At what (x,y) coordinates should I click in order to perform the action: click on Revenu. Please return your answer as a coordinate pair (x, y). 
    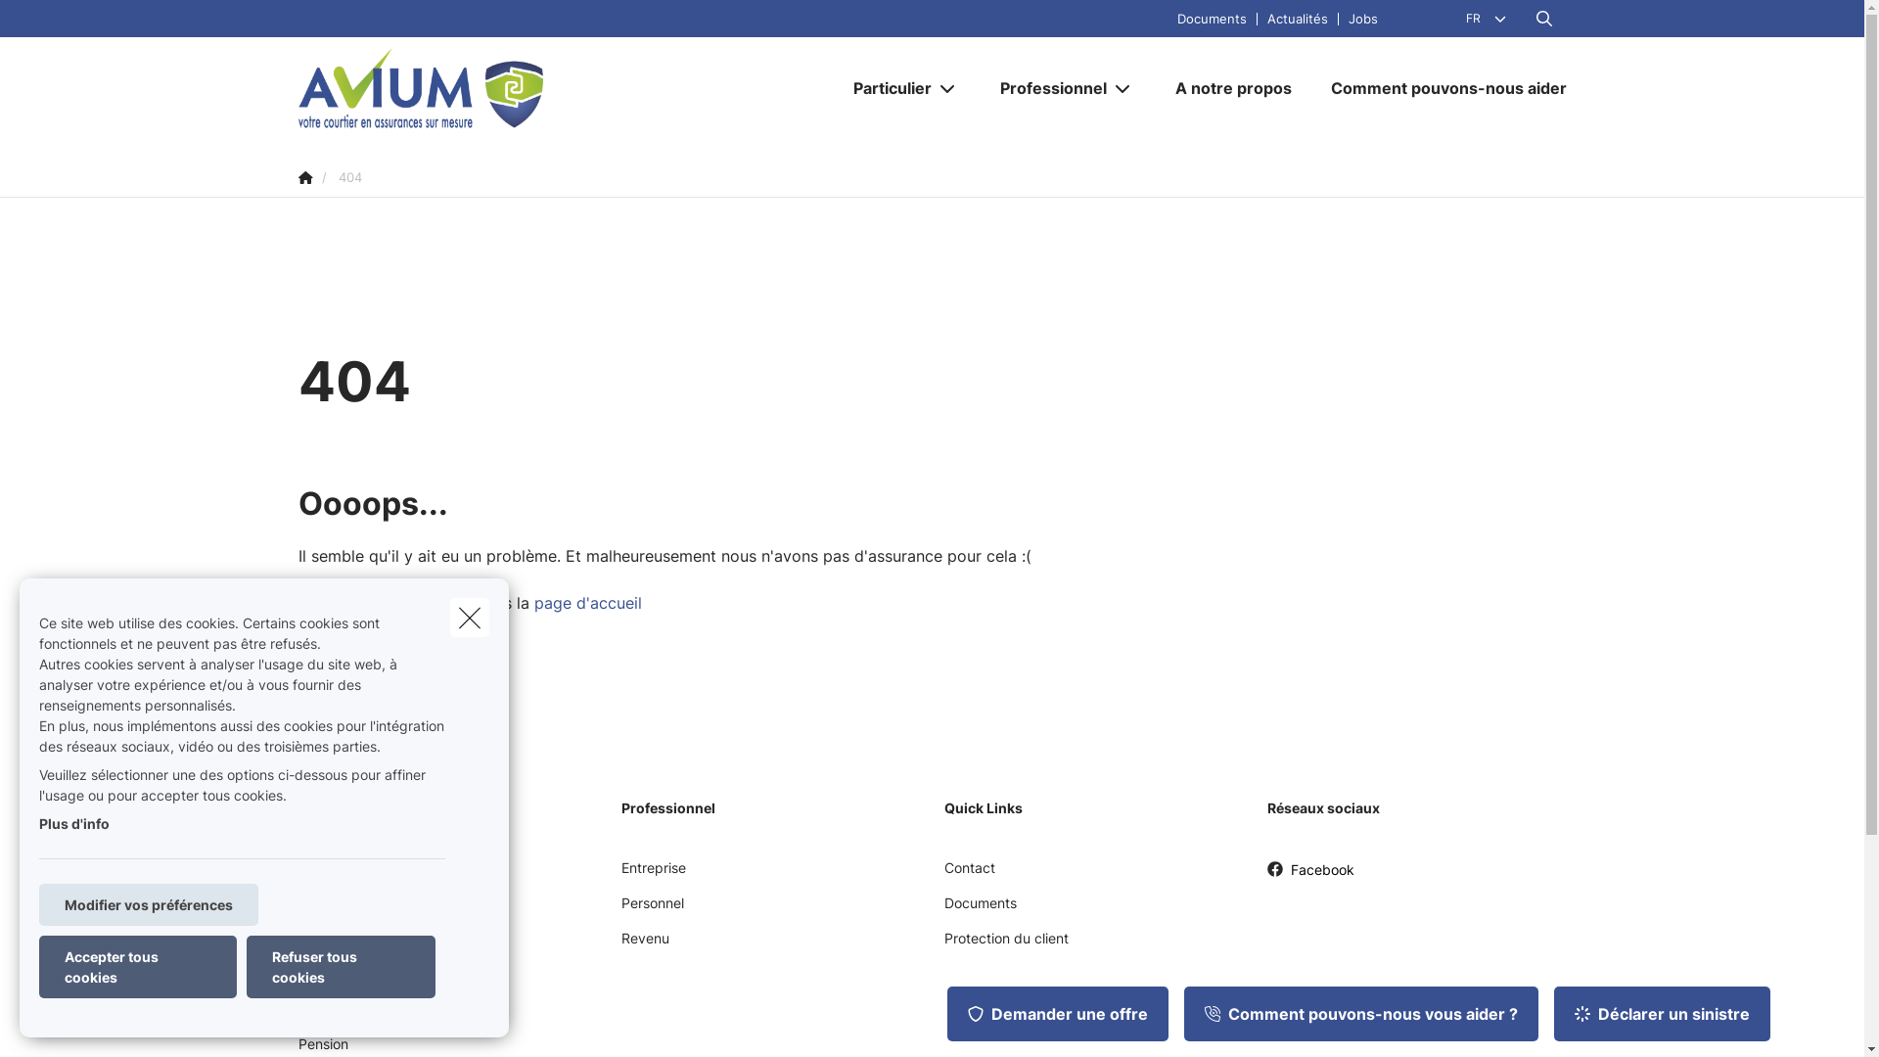
    Looking at the image, I should click on (644, 945).